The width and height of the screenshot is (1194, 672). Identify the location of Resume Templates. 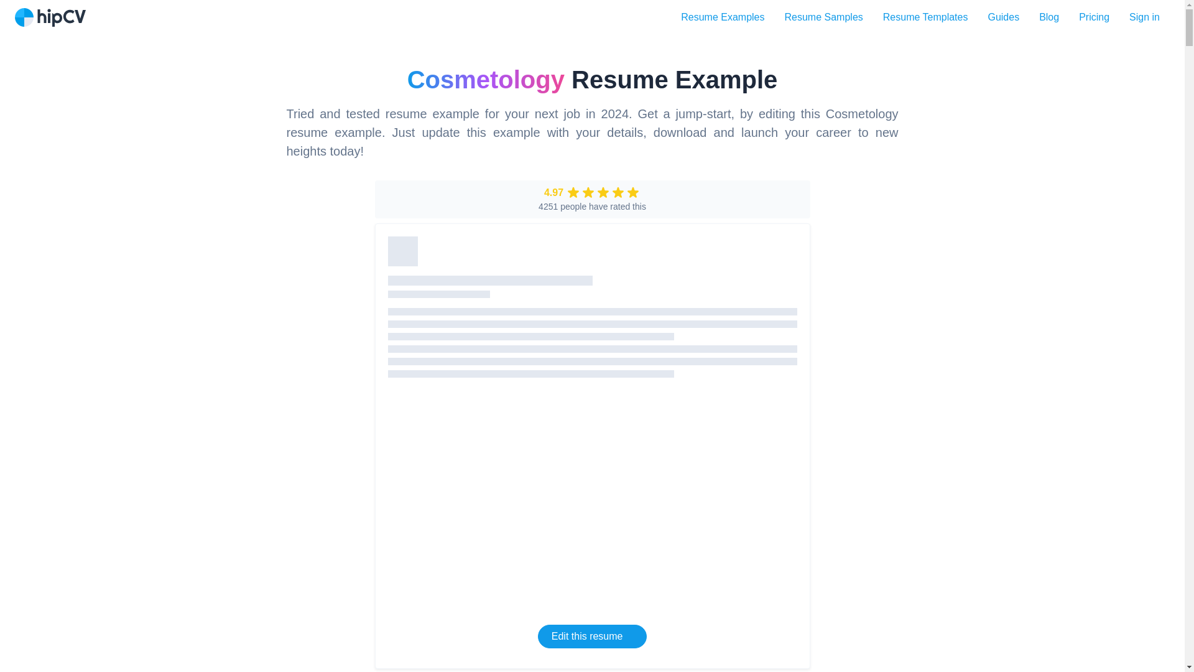
(925, 17).